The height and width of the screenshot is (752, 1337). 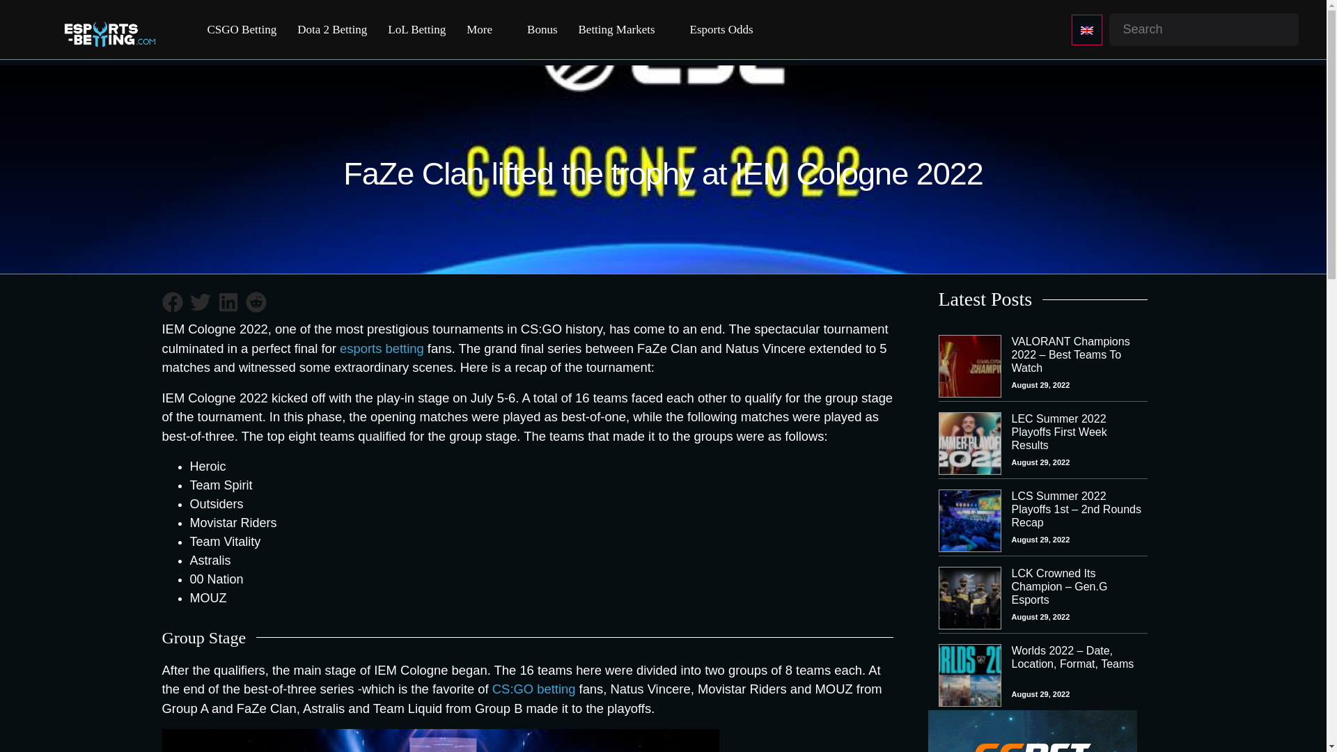 What do you see at coordinates (242, 30) in the screenshot?
I see `CSGO Betting` at bounding box center [242, 30].